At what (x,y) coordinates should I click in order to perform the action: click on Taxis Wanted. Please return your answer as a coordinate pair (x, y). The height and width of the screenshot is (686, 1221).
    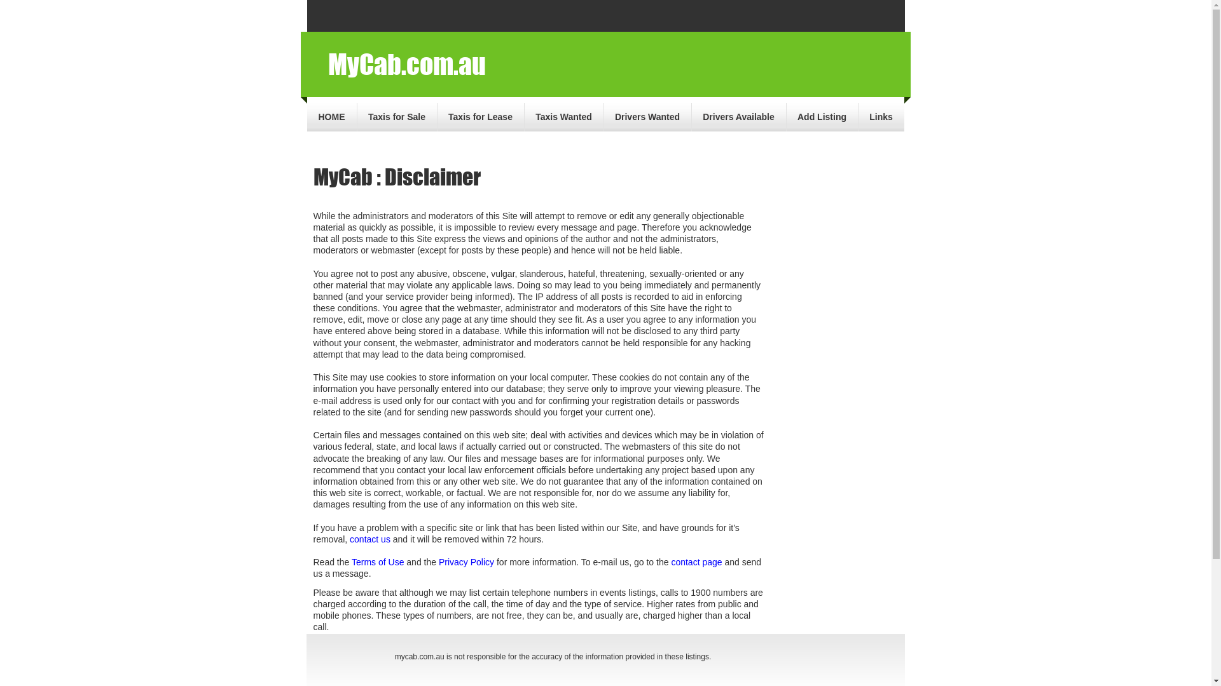
    Looking at the image, I should click on (563, 117).